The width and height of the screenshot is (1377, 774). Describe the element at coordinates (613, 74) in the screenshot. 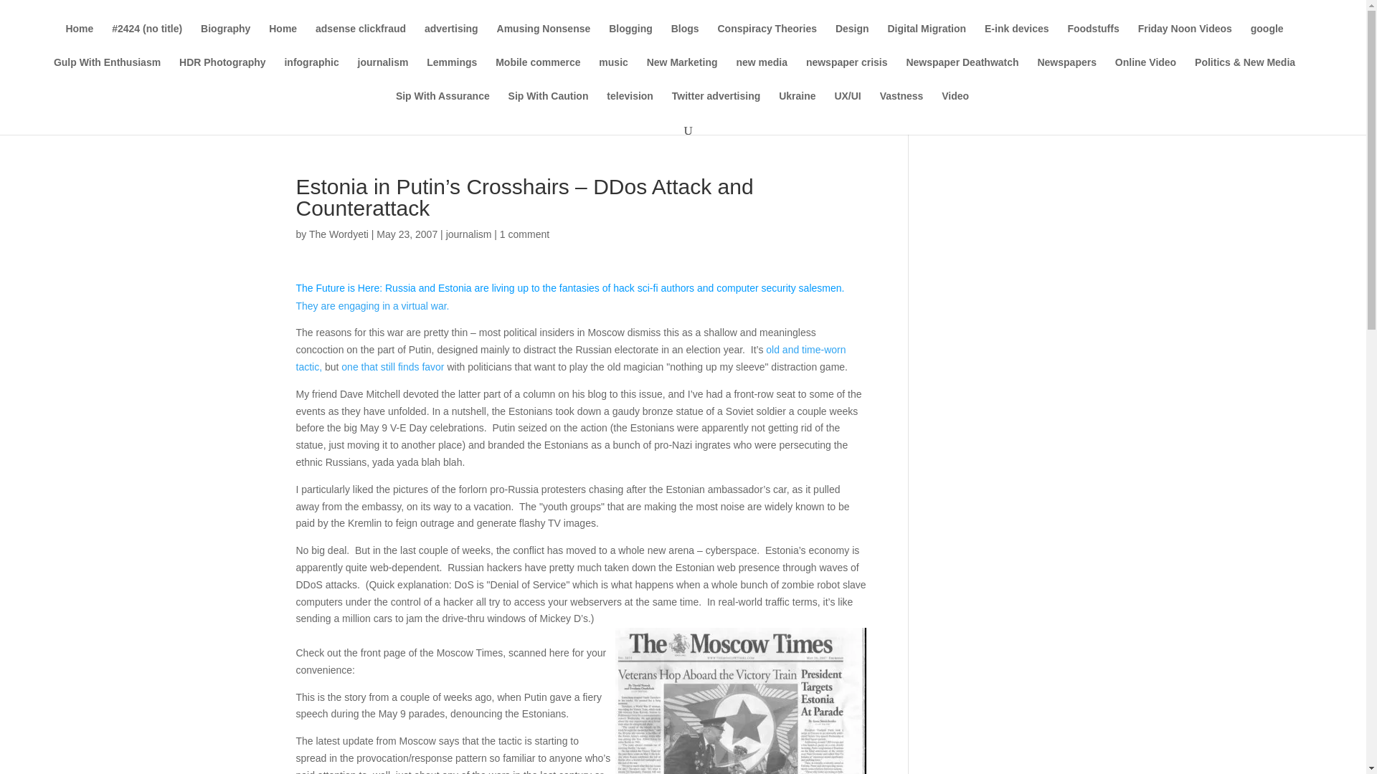

I see `music` at that location.